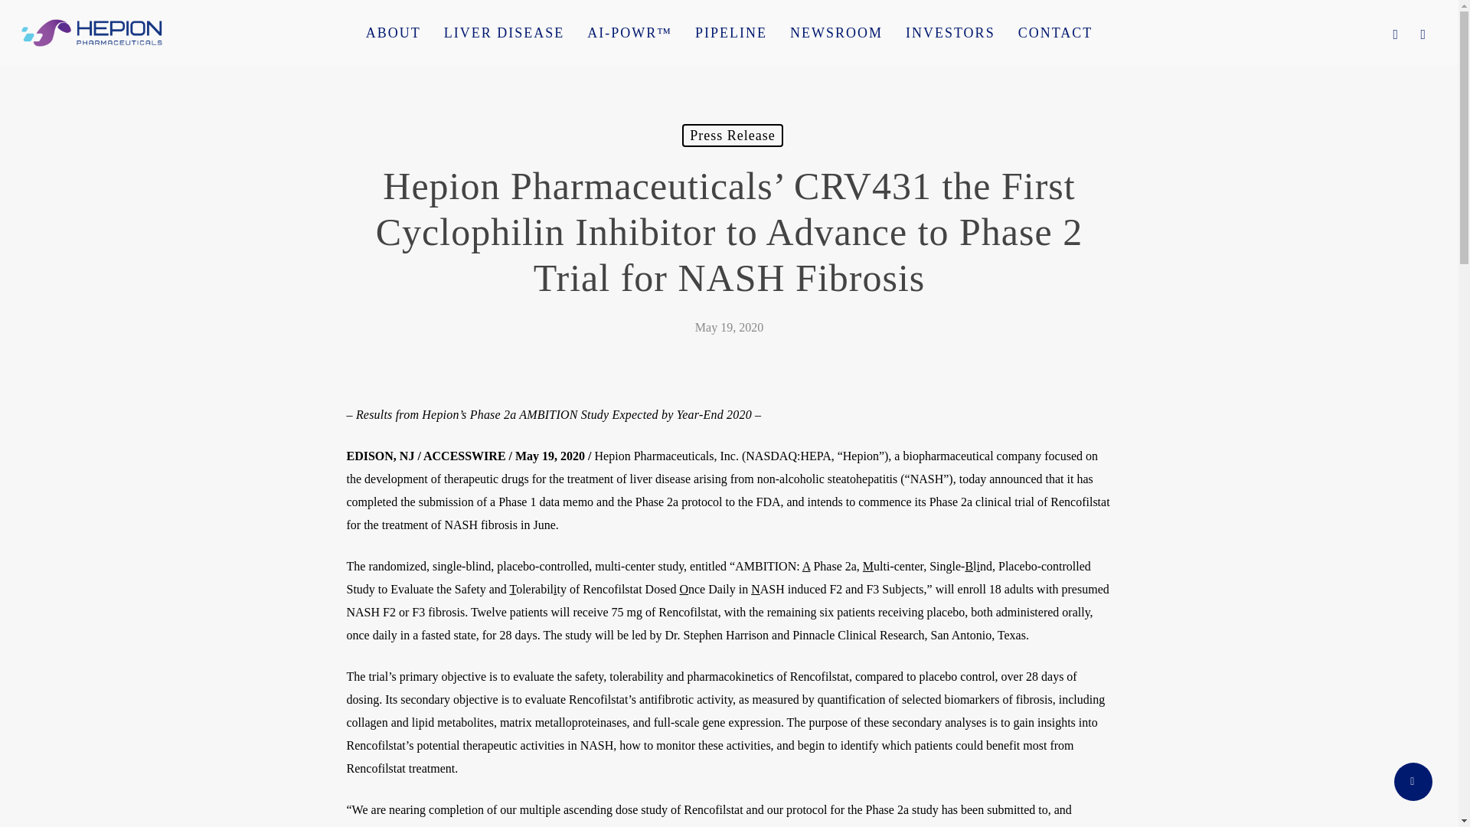 The height and width of the screenshot is (827, 1470). What do you see at coordinates (950, 32) in the screenshot?
I see `INVESTORS` at bounding box center [950, 32].